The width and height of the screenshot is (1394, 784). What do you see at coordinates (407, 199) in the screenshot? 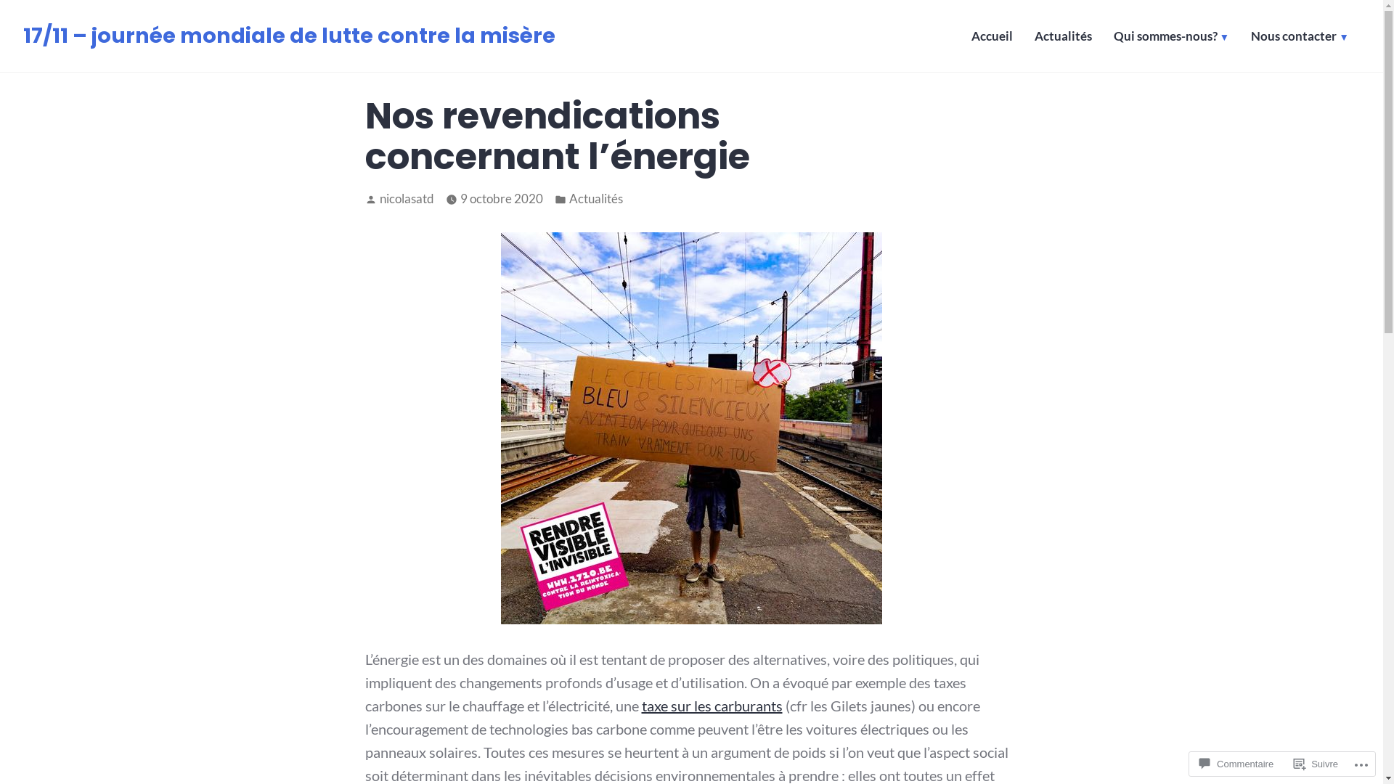
I see `nicolasatd` at bounding box center [407, 199].